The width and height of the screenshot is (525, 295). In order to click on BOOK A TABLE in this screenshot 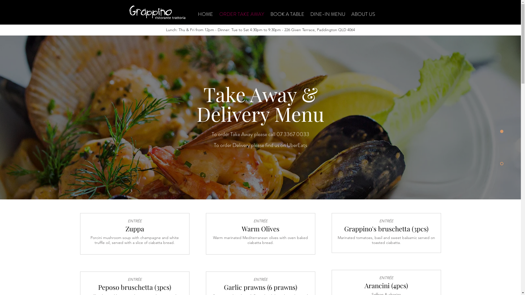, I will do `click(287, 14)`.